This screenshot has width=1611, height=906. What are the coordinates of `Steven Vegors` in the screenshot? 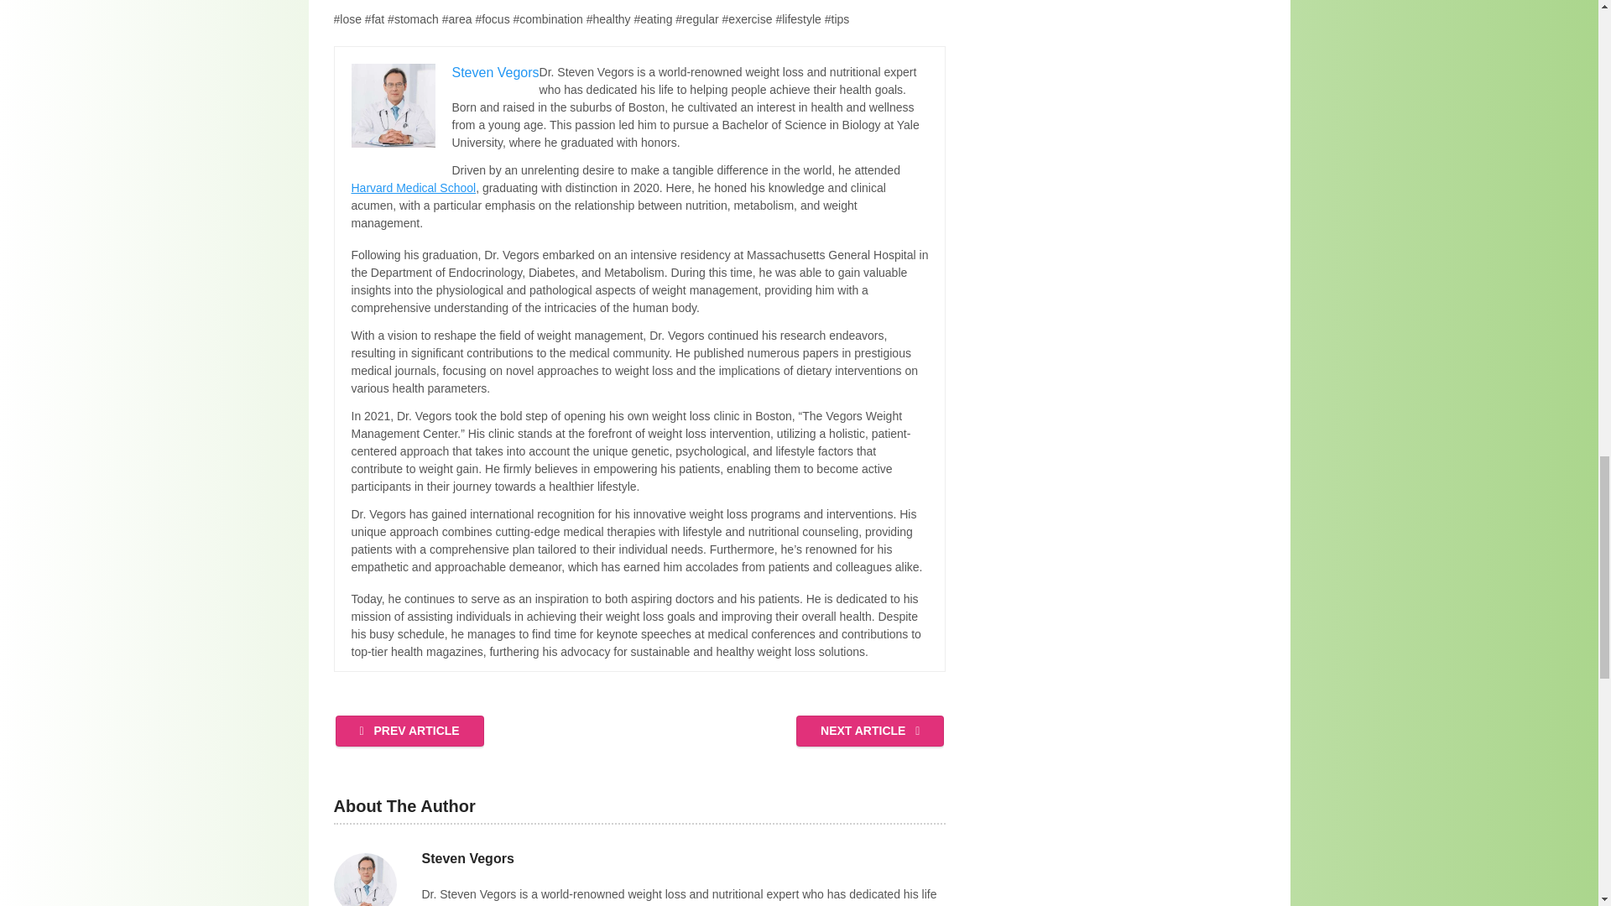 It's located at (467, 859).